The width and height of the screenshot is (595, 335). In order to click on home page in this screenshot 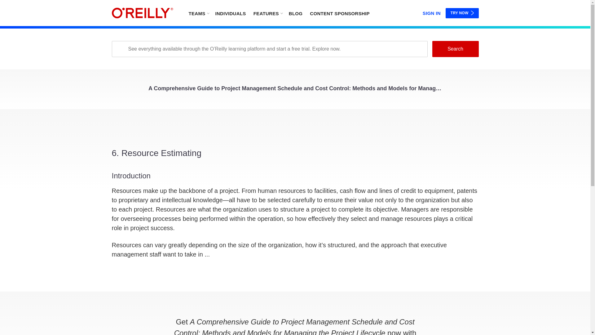, I will do `click(142, 13)`.